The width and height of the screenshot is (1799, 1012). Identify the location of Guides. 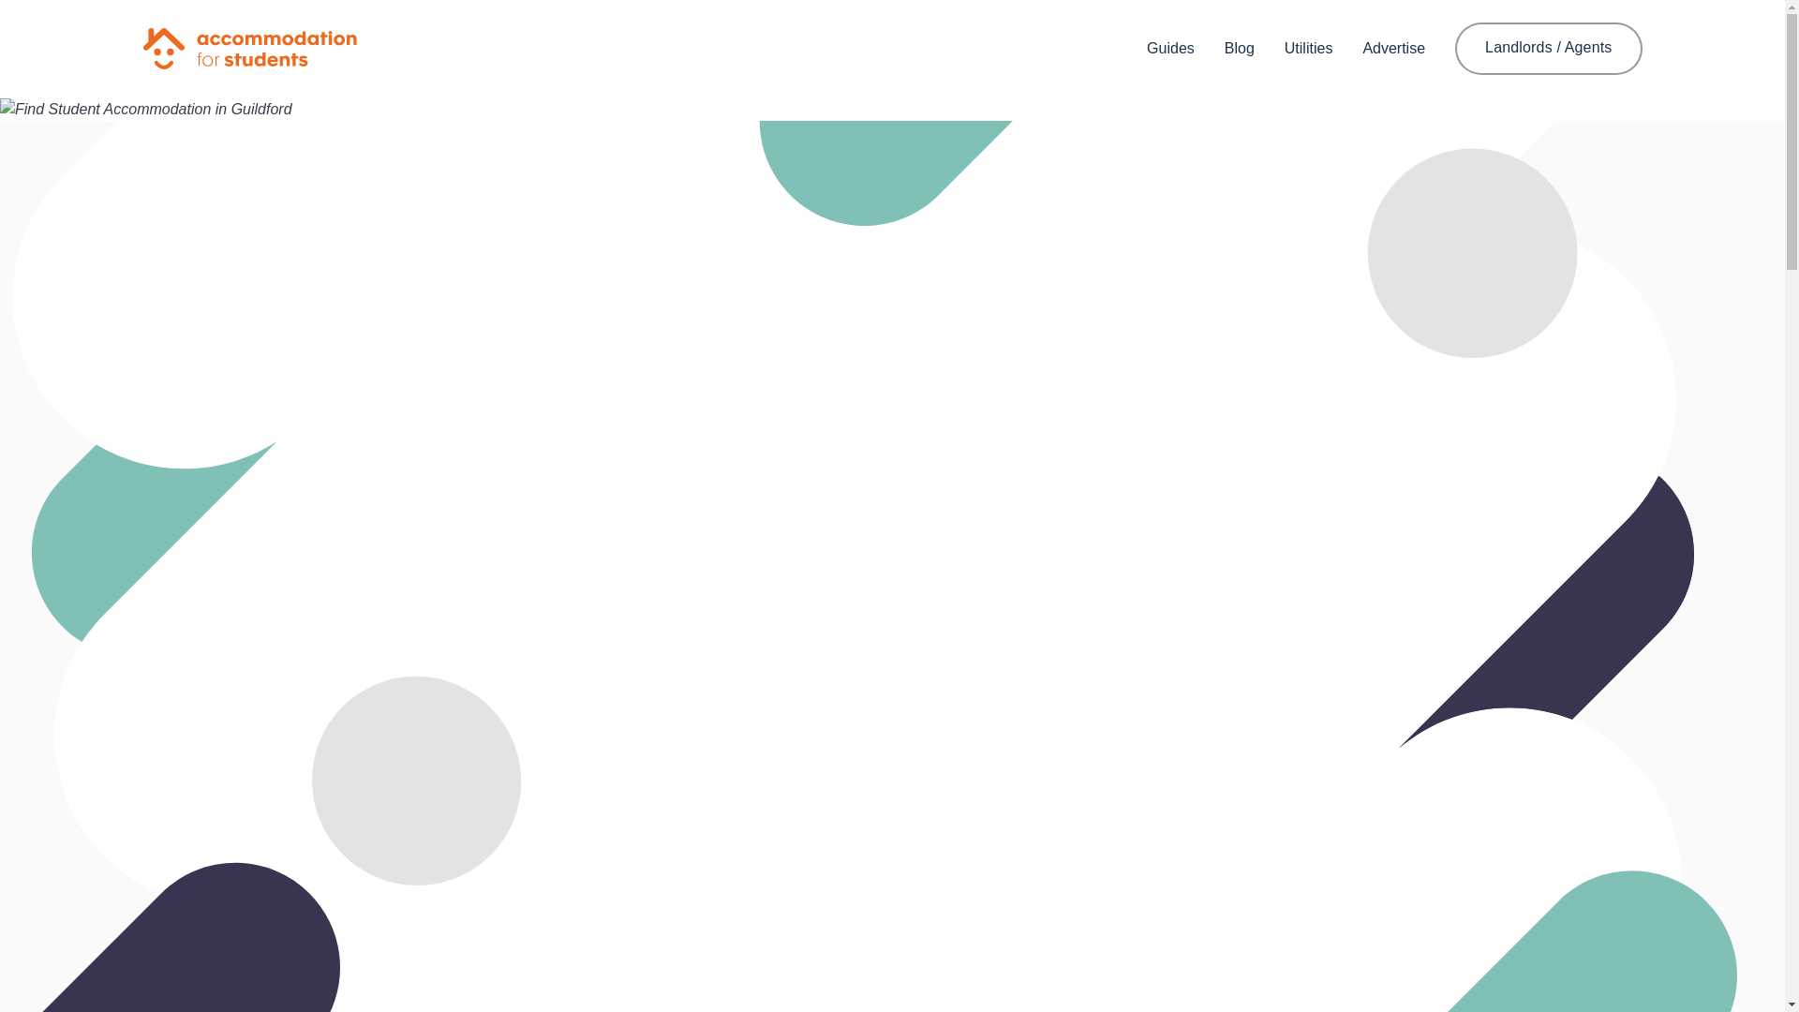
(1170, 48).